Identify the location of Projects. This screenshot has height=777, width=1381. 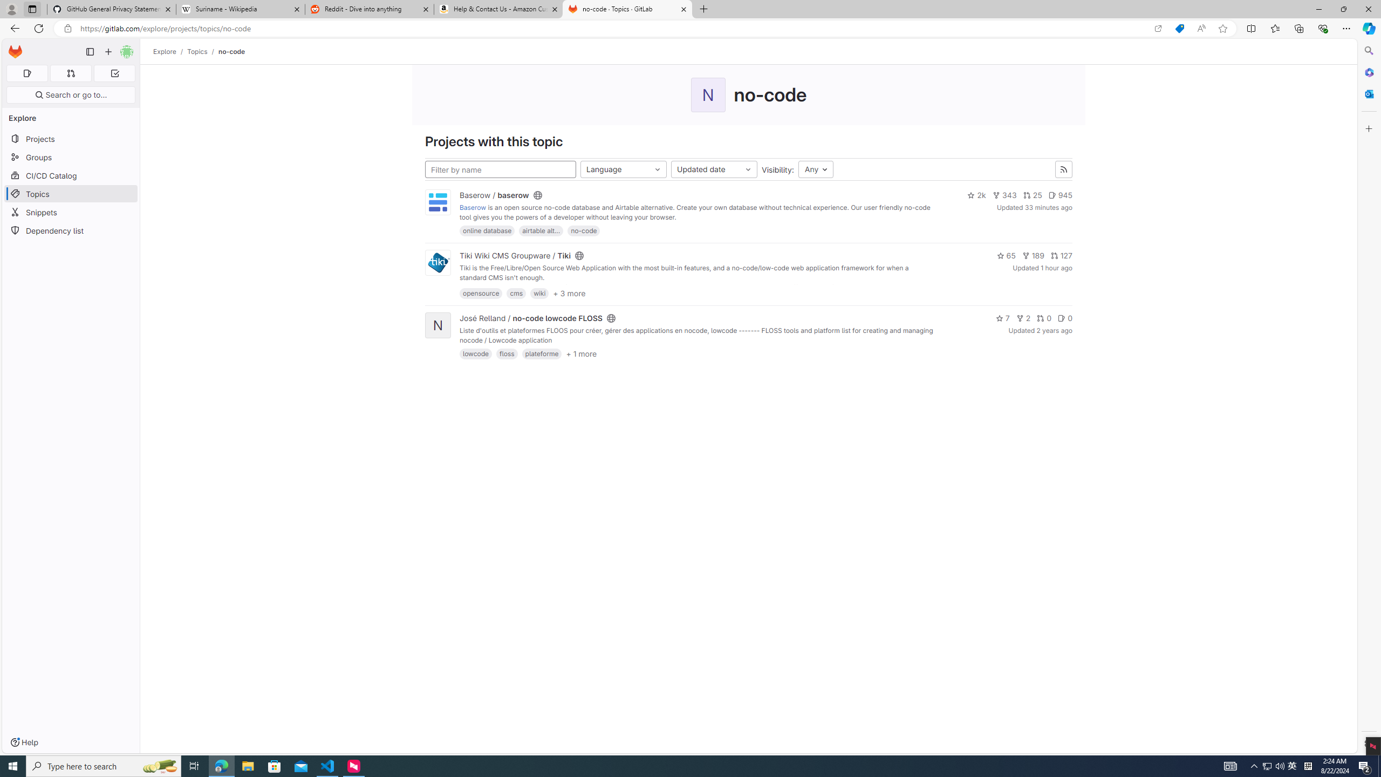
(71, 138).